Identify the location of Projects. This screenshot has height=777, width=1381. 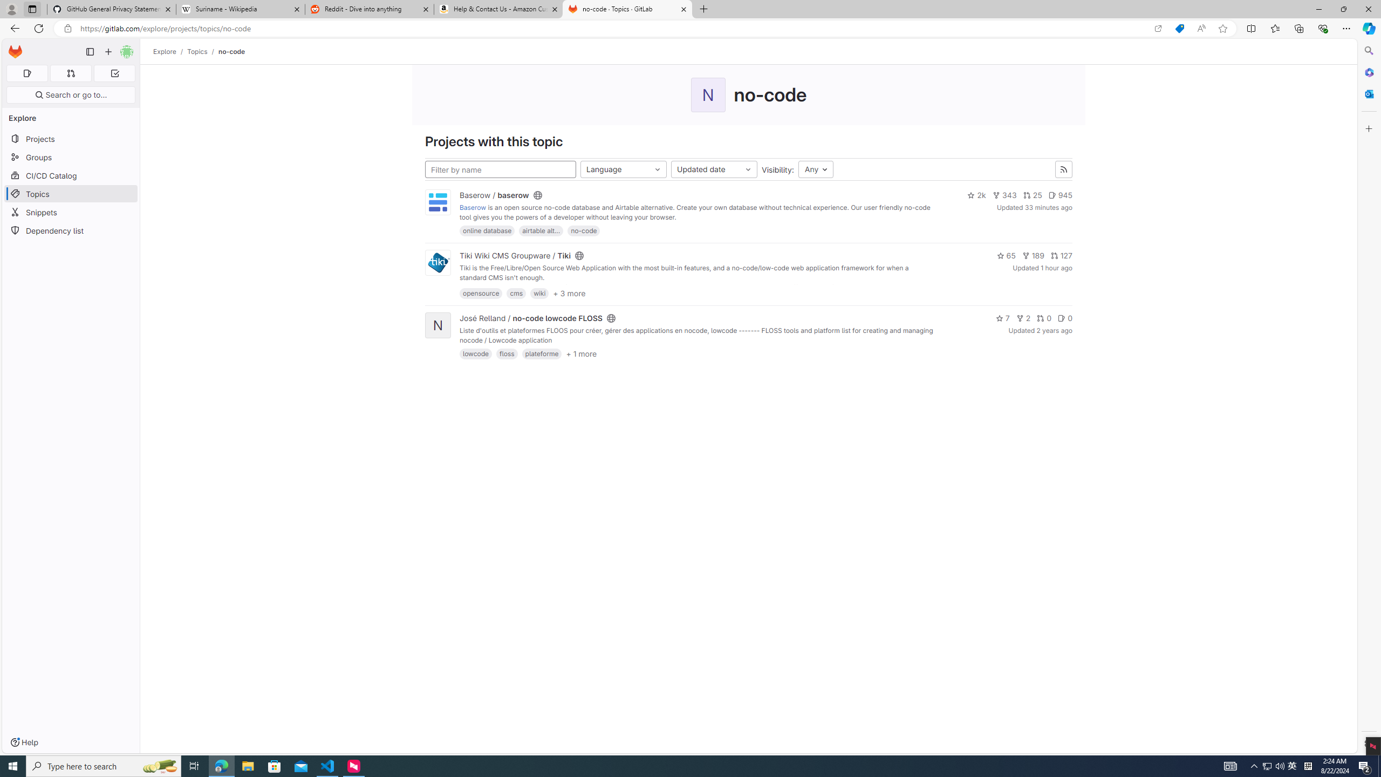
(71, 138).